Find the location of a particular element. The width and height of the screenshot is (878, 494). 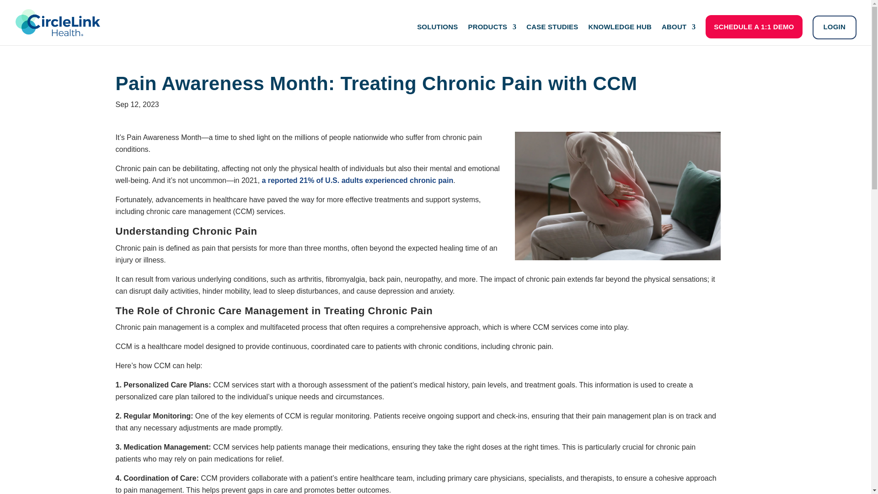

SCHEDULE A 1:1 DEMO is located at coordinates (754, 27).